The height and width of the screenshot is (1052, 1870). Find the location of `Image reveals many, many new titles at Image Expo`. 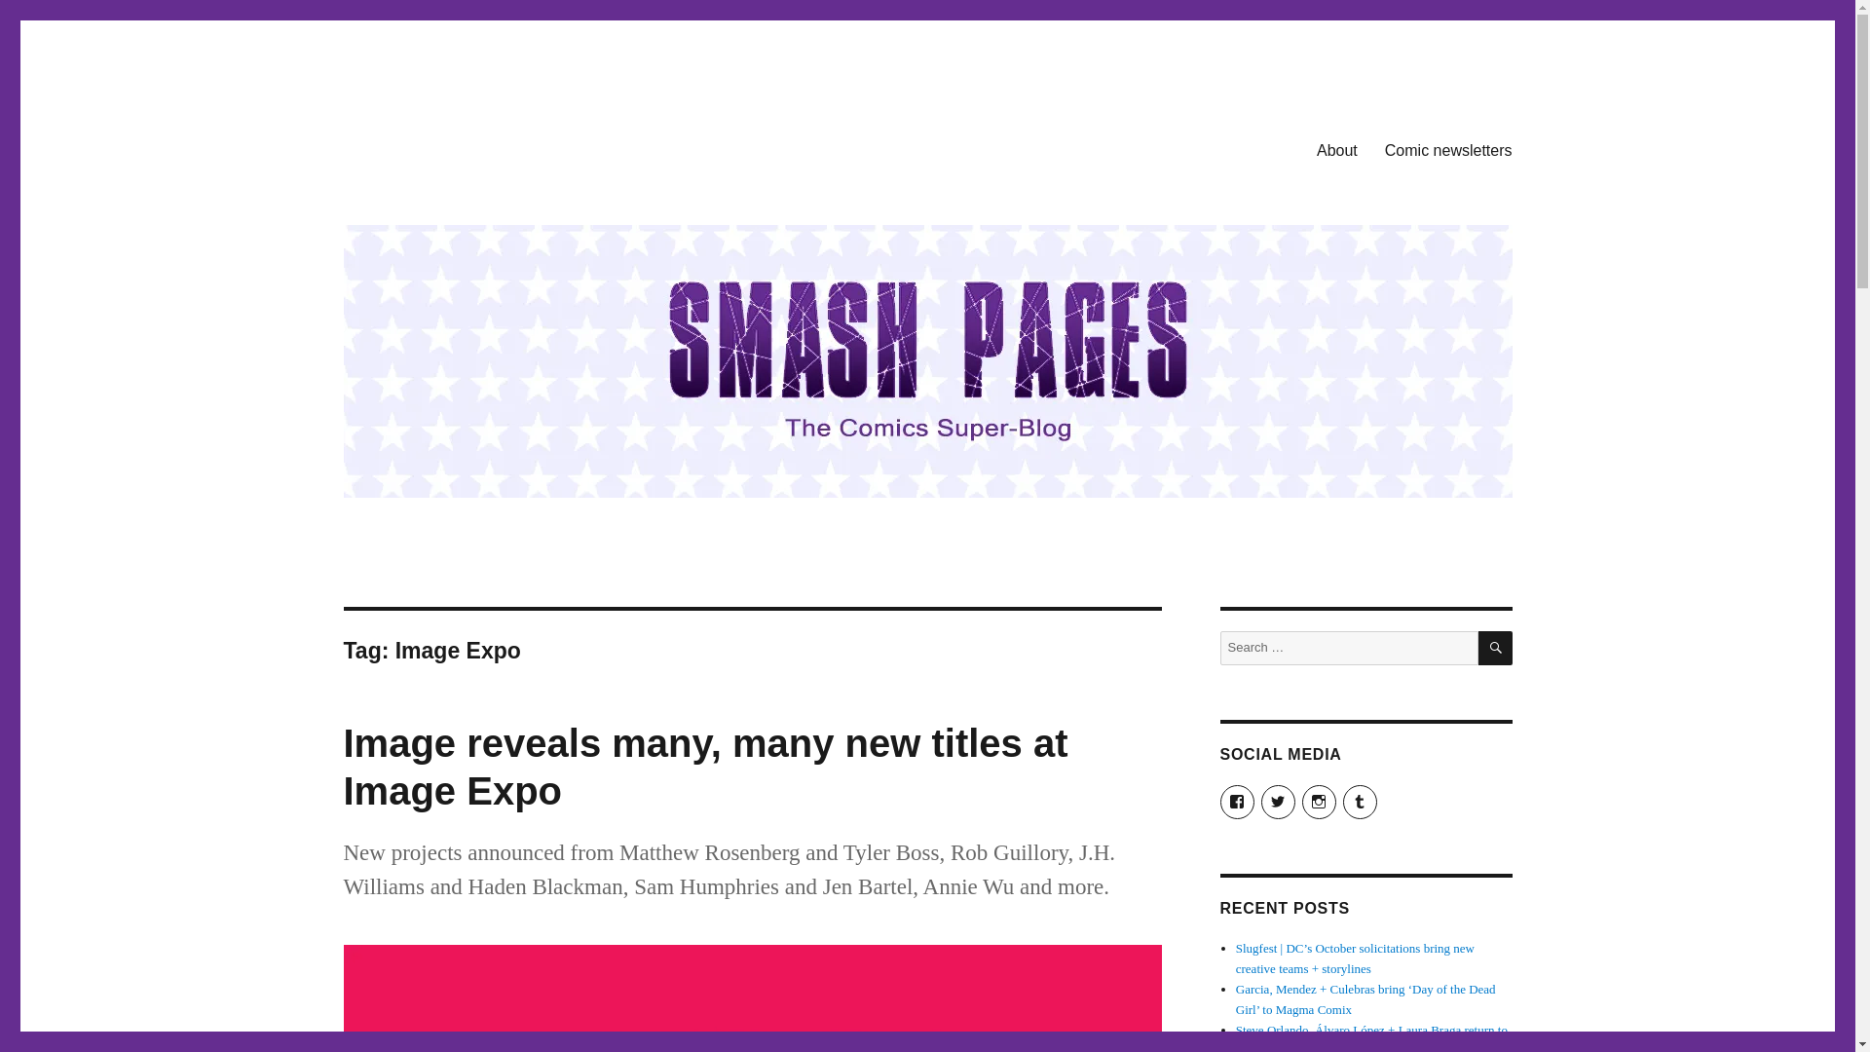

Image reveals many, many new titles at Image Expo is located at coordinates (705, 766).